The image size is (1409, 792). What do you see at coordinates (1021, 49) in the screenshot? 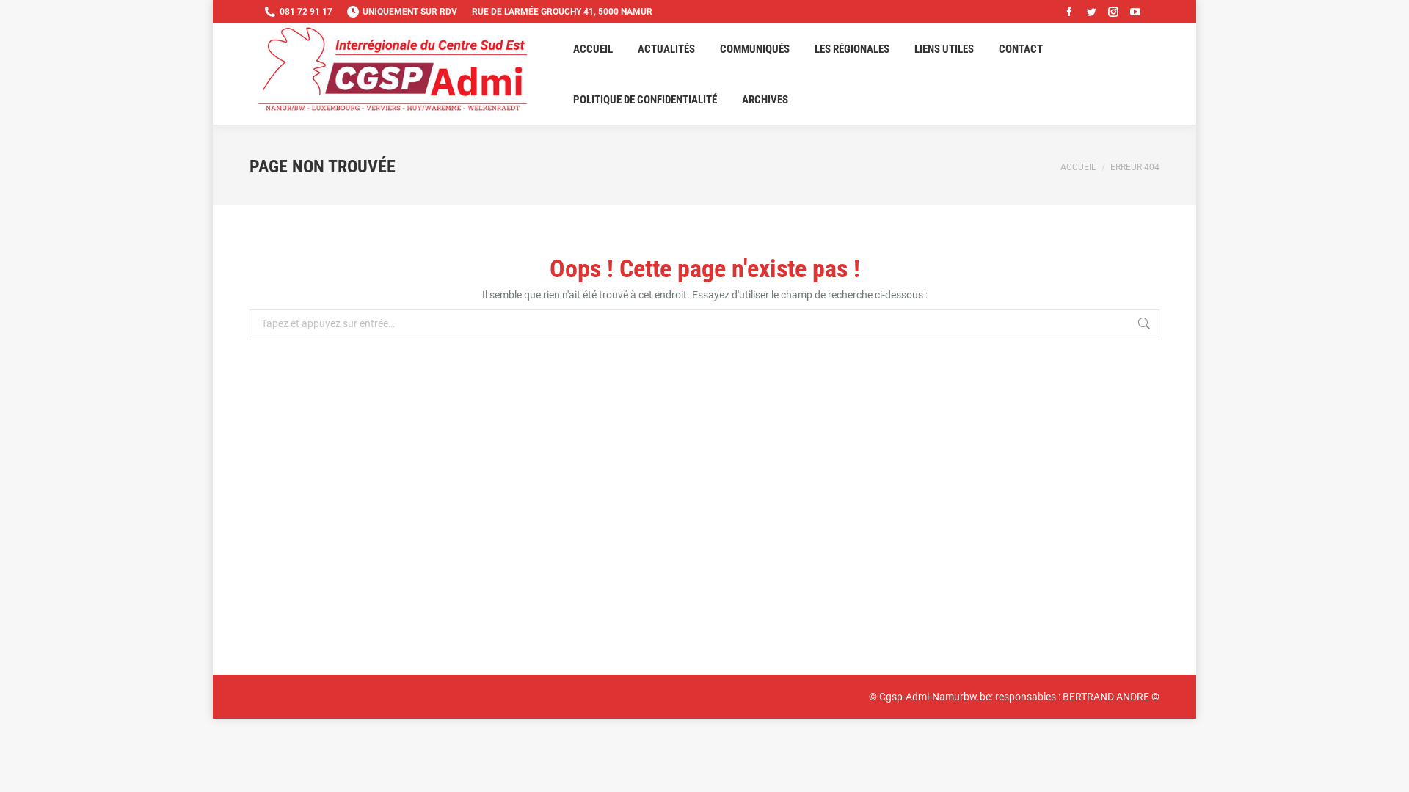
I see `CONTACT` at bounding box center [1021, 49].